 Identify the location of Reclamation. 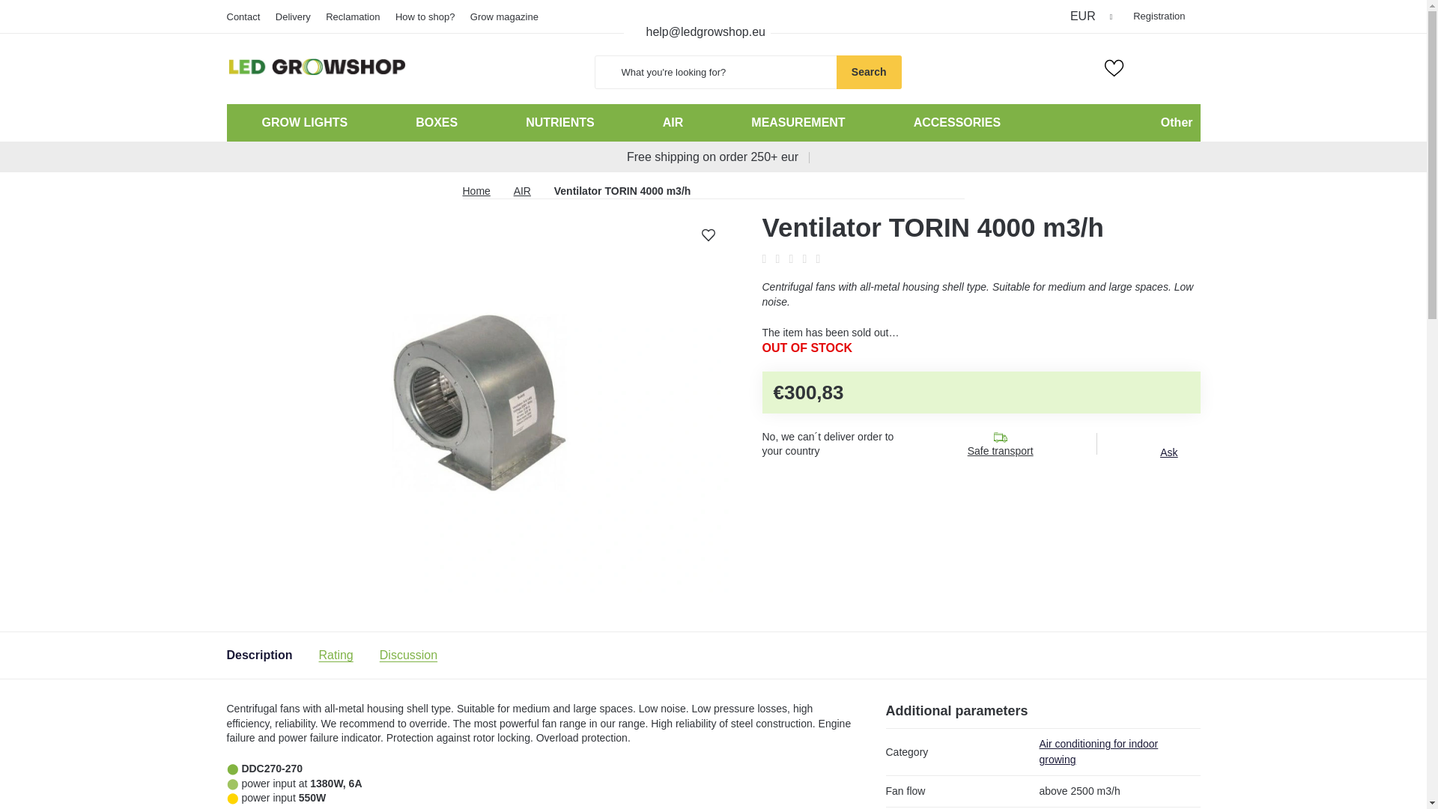
(352, 16).